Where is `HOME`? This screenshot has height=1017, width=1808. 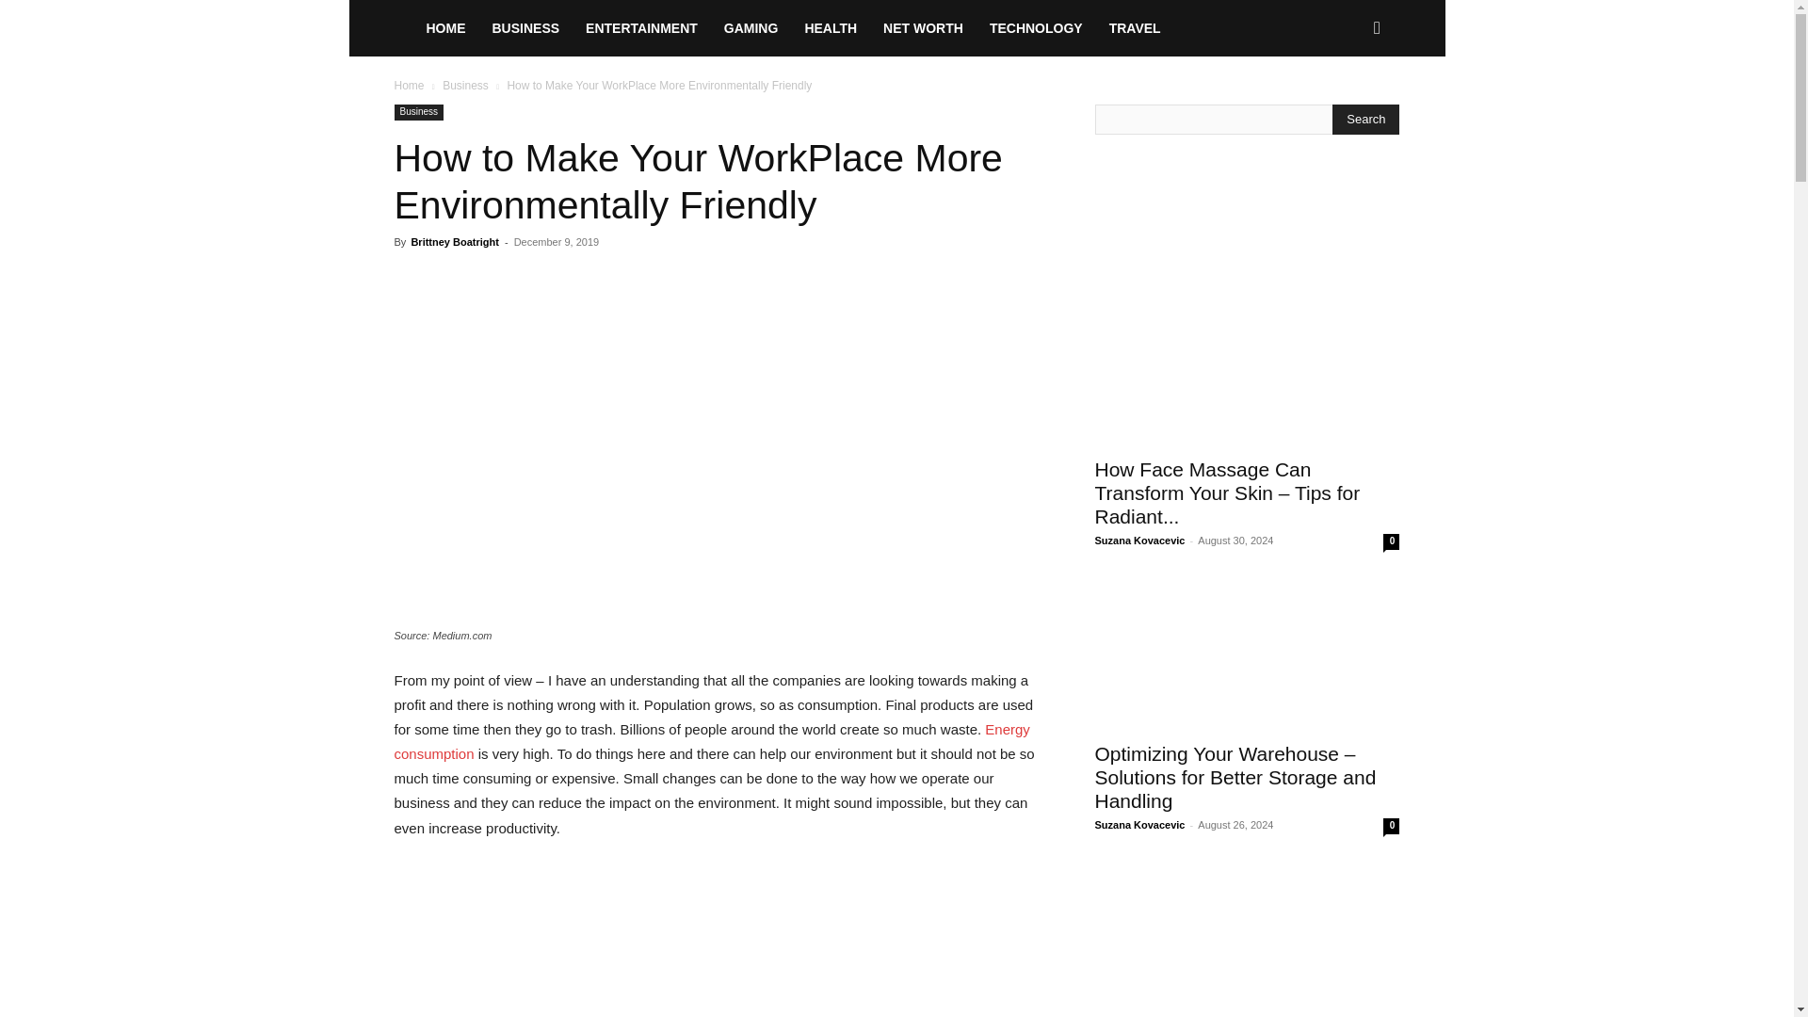 HOME is located at coordinates (444, 28).